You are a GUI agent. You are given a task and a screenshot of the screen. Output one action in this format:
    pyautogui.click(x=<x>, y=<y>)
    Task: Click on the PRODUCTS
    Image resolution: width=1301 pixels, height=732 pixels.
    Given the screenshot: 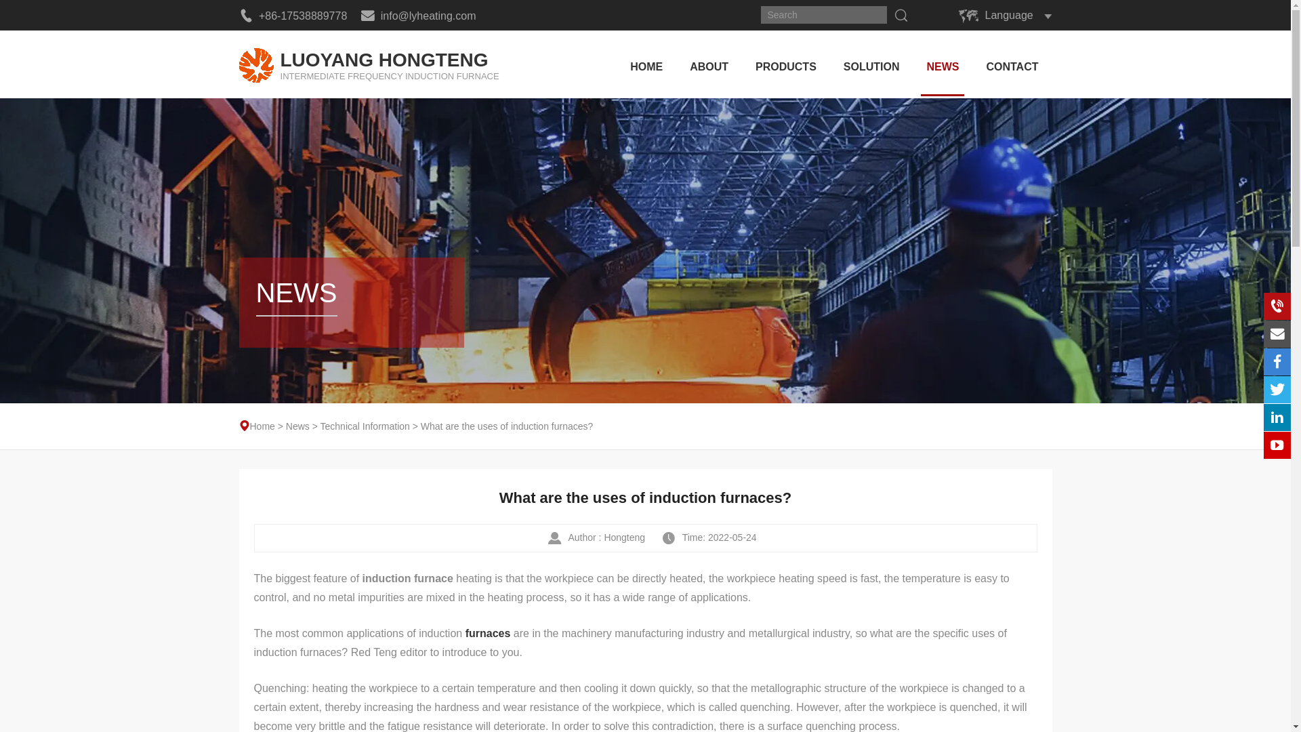 What is the action you would take?
    pyautogui.click(x=785, y=64)
    